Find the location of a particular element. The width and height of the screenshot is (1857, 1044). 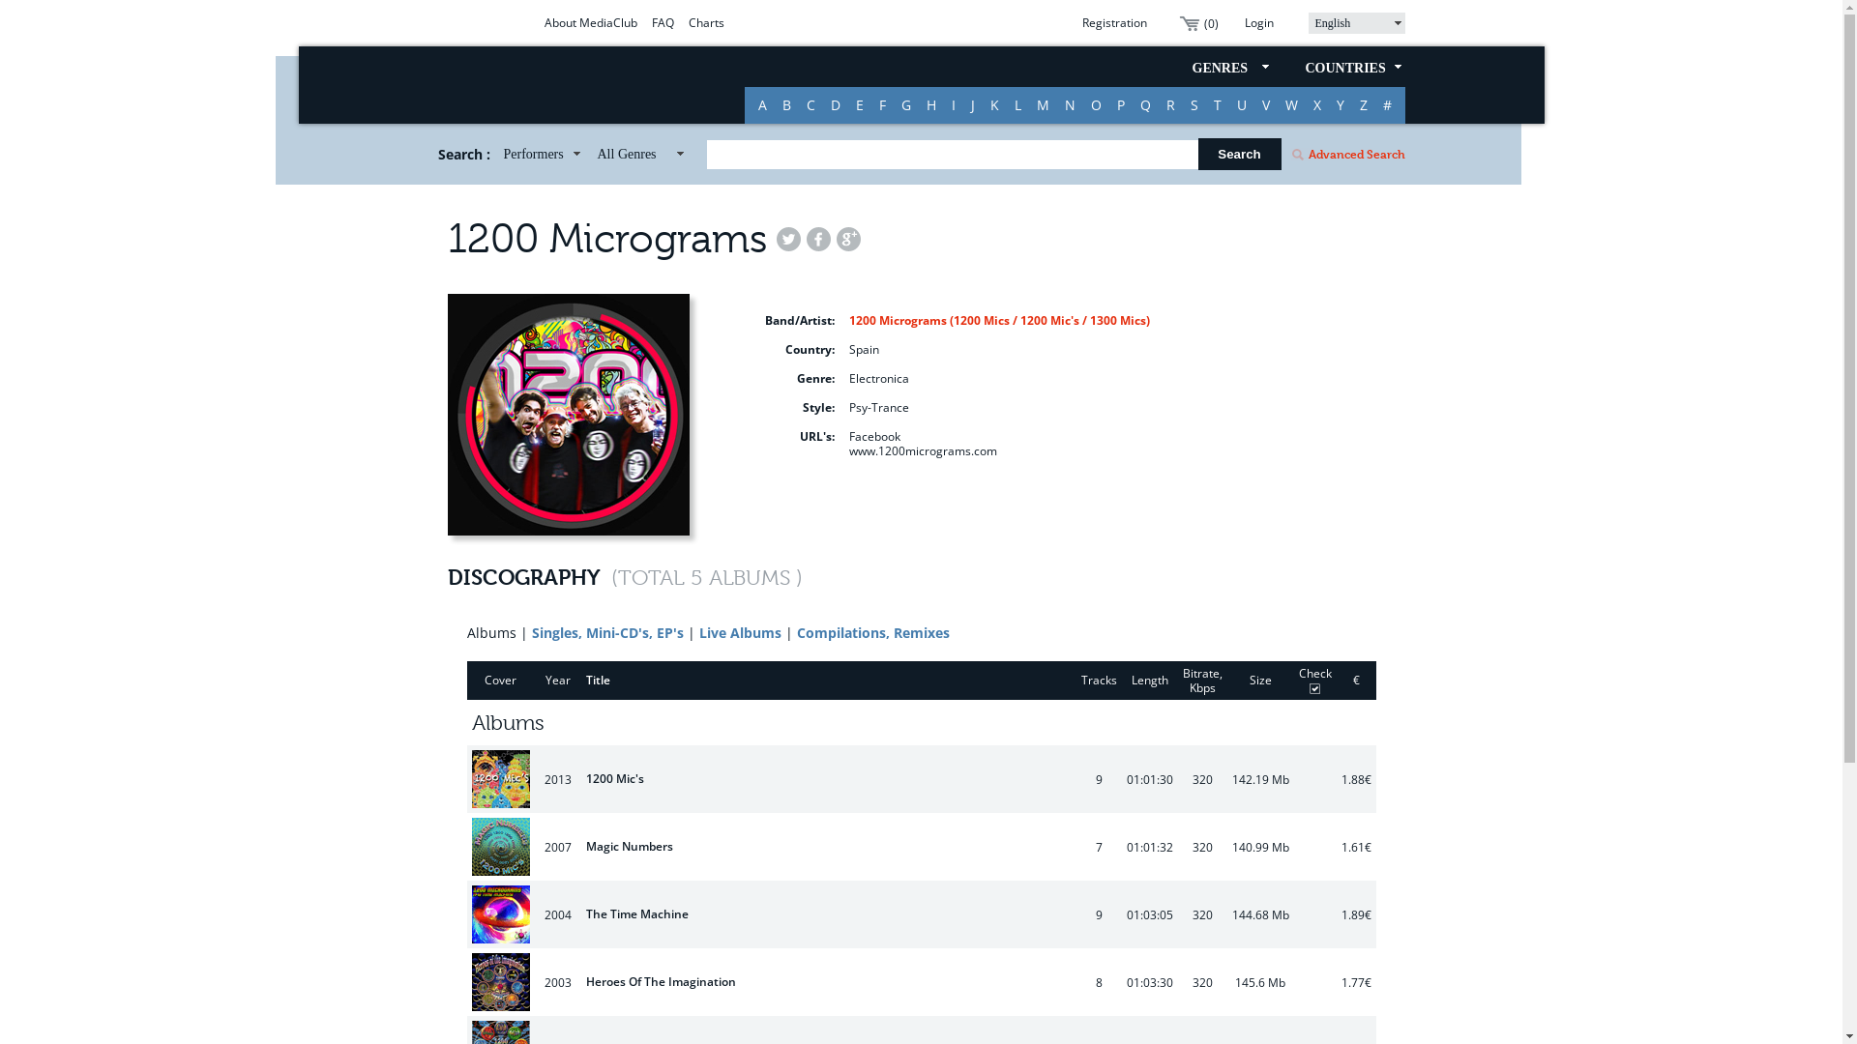

www.1200micrograms.com is located at coordinates (923, 450).